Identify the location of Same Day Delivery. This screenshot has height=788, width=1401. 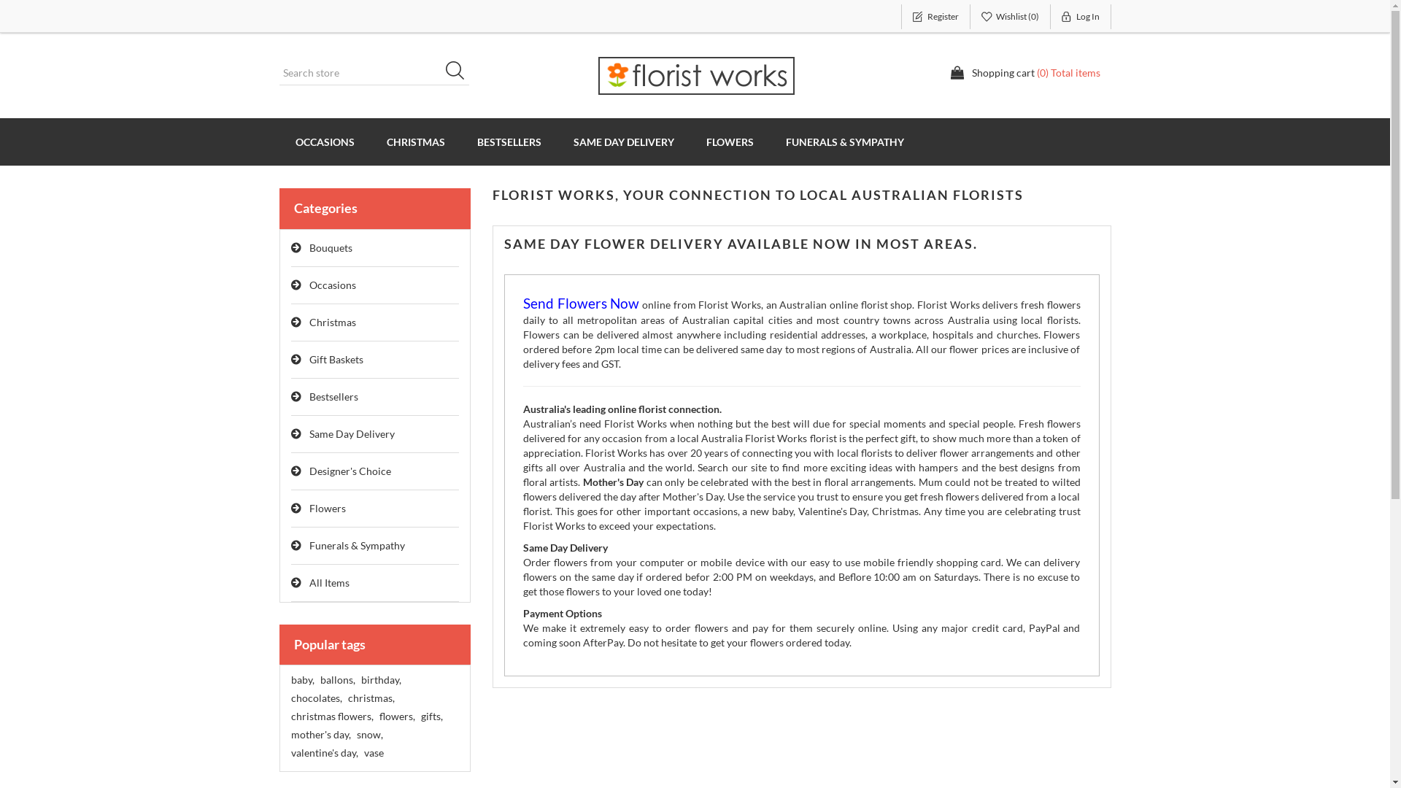
(375, 435).